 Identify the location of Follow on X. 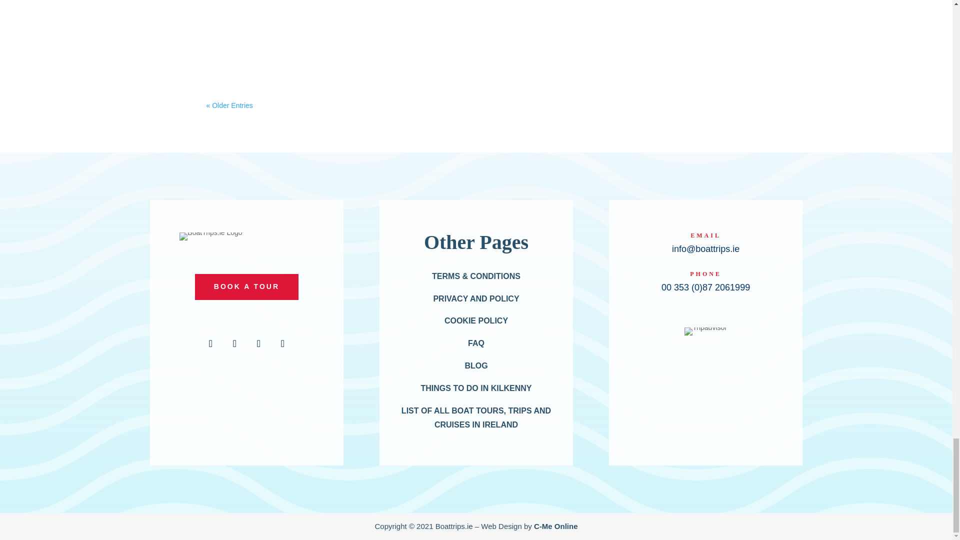
(258, 343).